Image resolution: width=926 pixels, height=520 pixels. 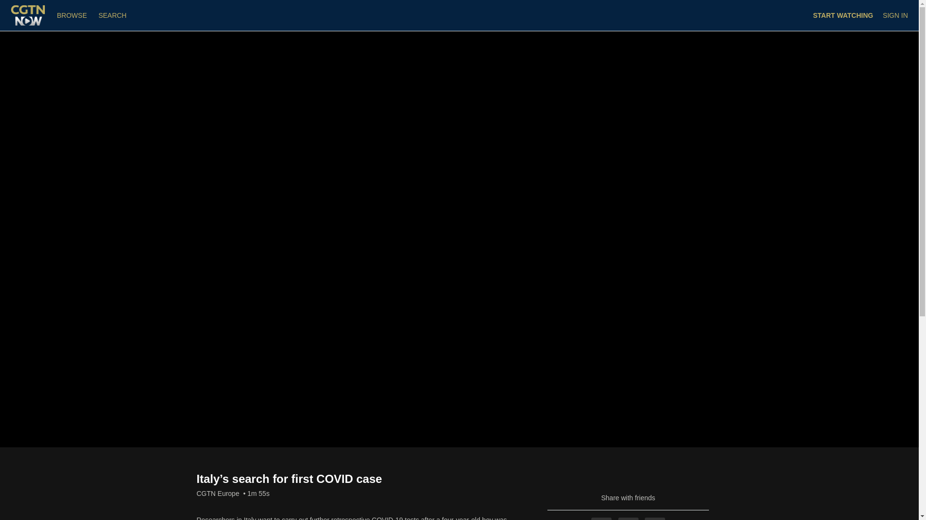 What do you see at coordinates (843, 15) in the screenshot?
I see `START WATCHING` at bounding box center [843, 15].